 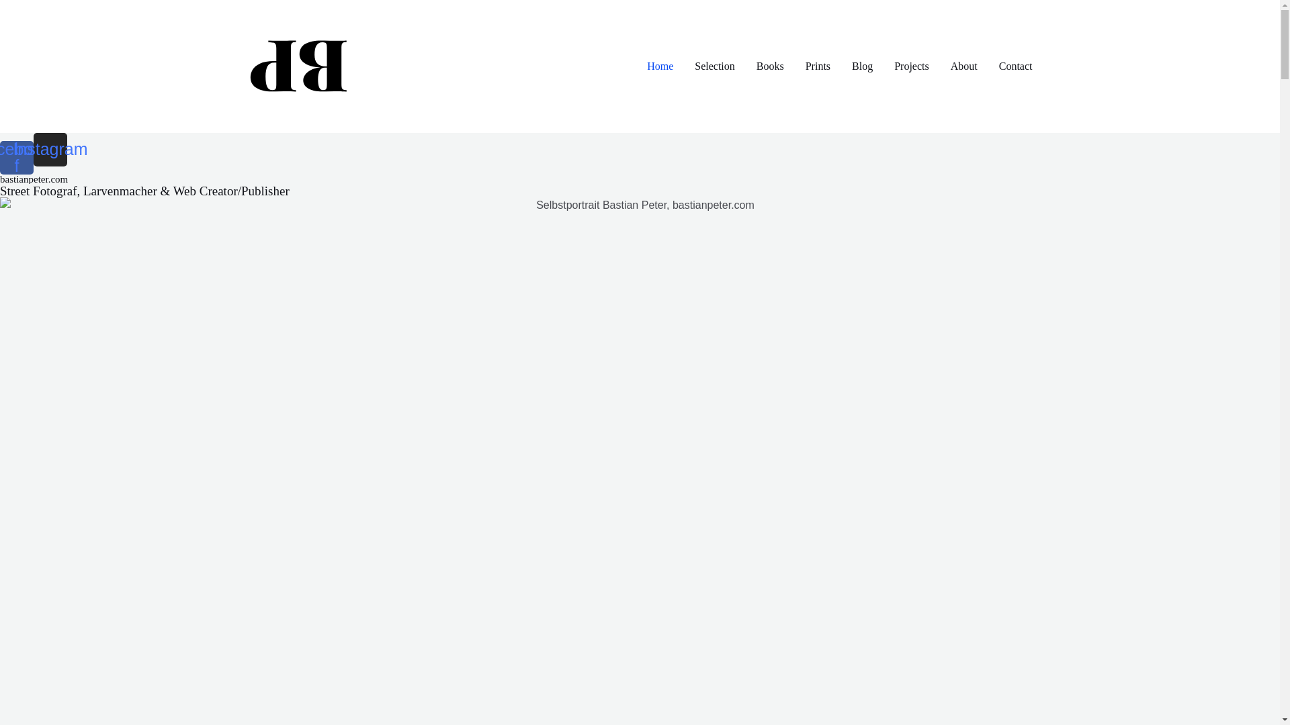 What do you see at coordinates (50, 150) in the screenshot?
I see `Instagram` at bounding box center [50, 150].